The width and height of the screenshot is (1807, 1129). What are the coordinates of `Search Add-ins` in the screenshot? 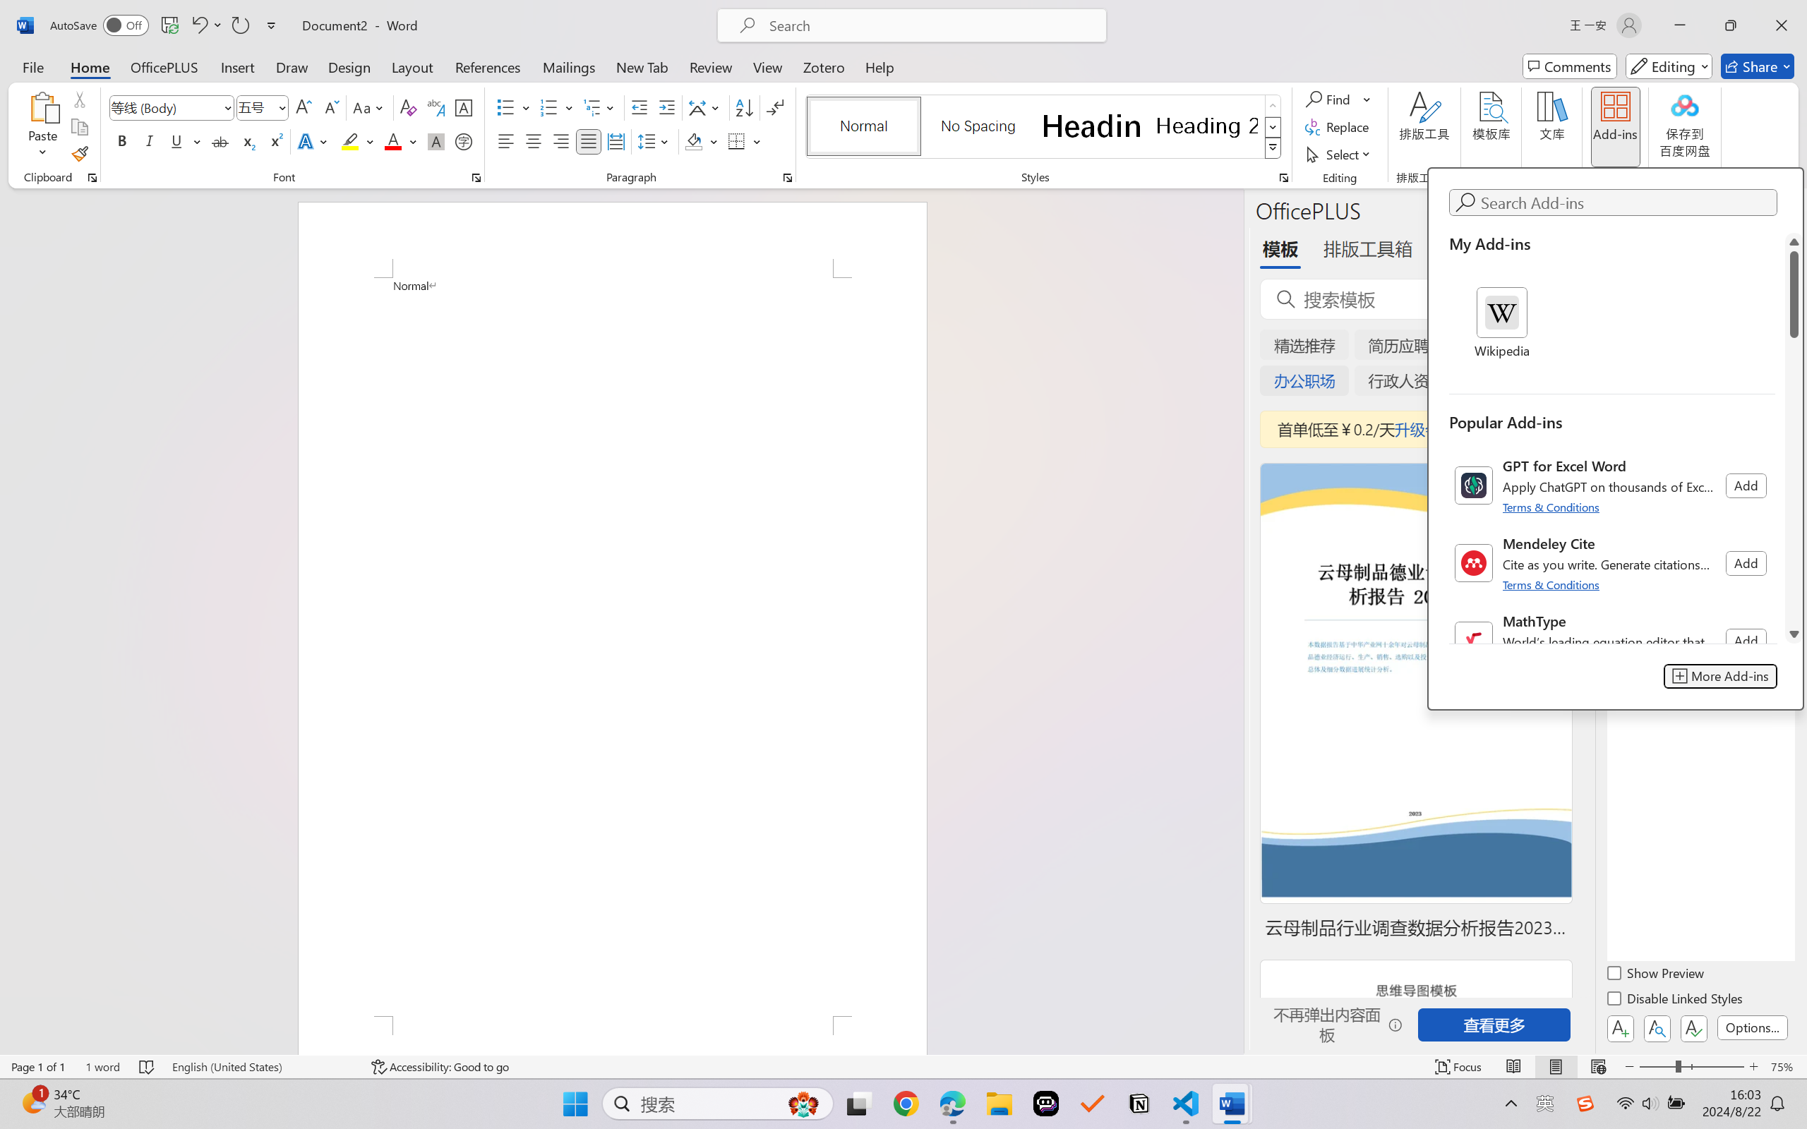 It's located at (1626, 203).